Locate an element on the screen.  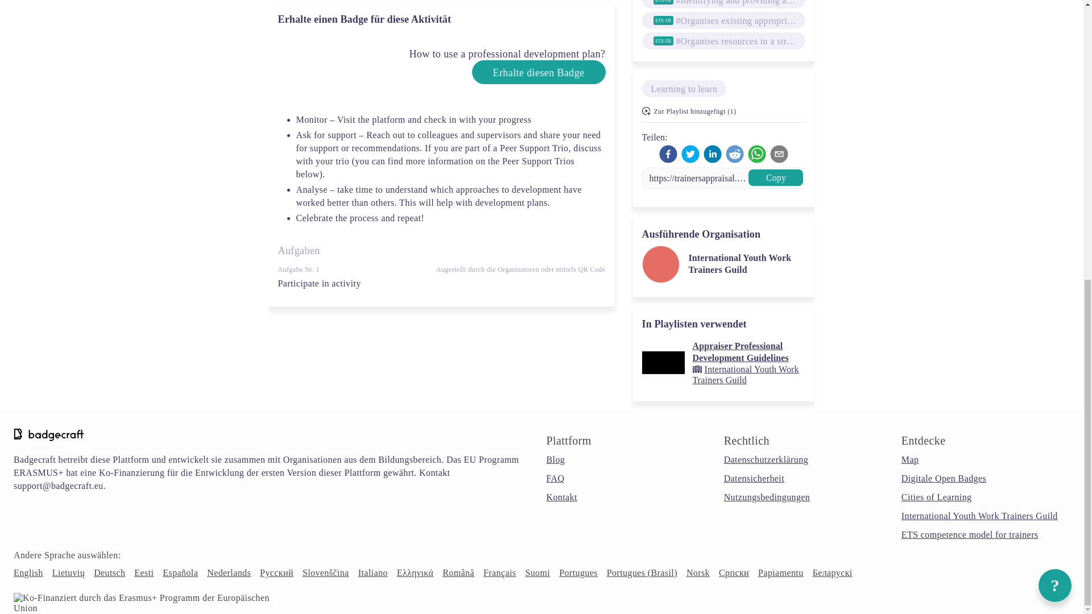
Nederlands is located at coordinates (229, 573).